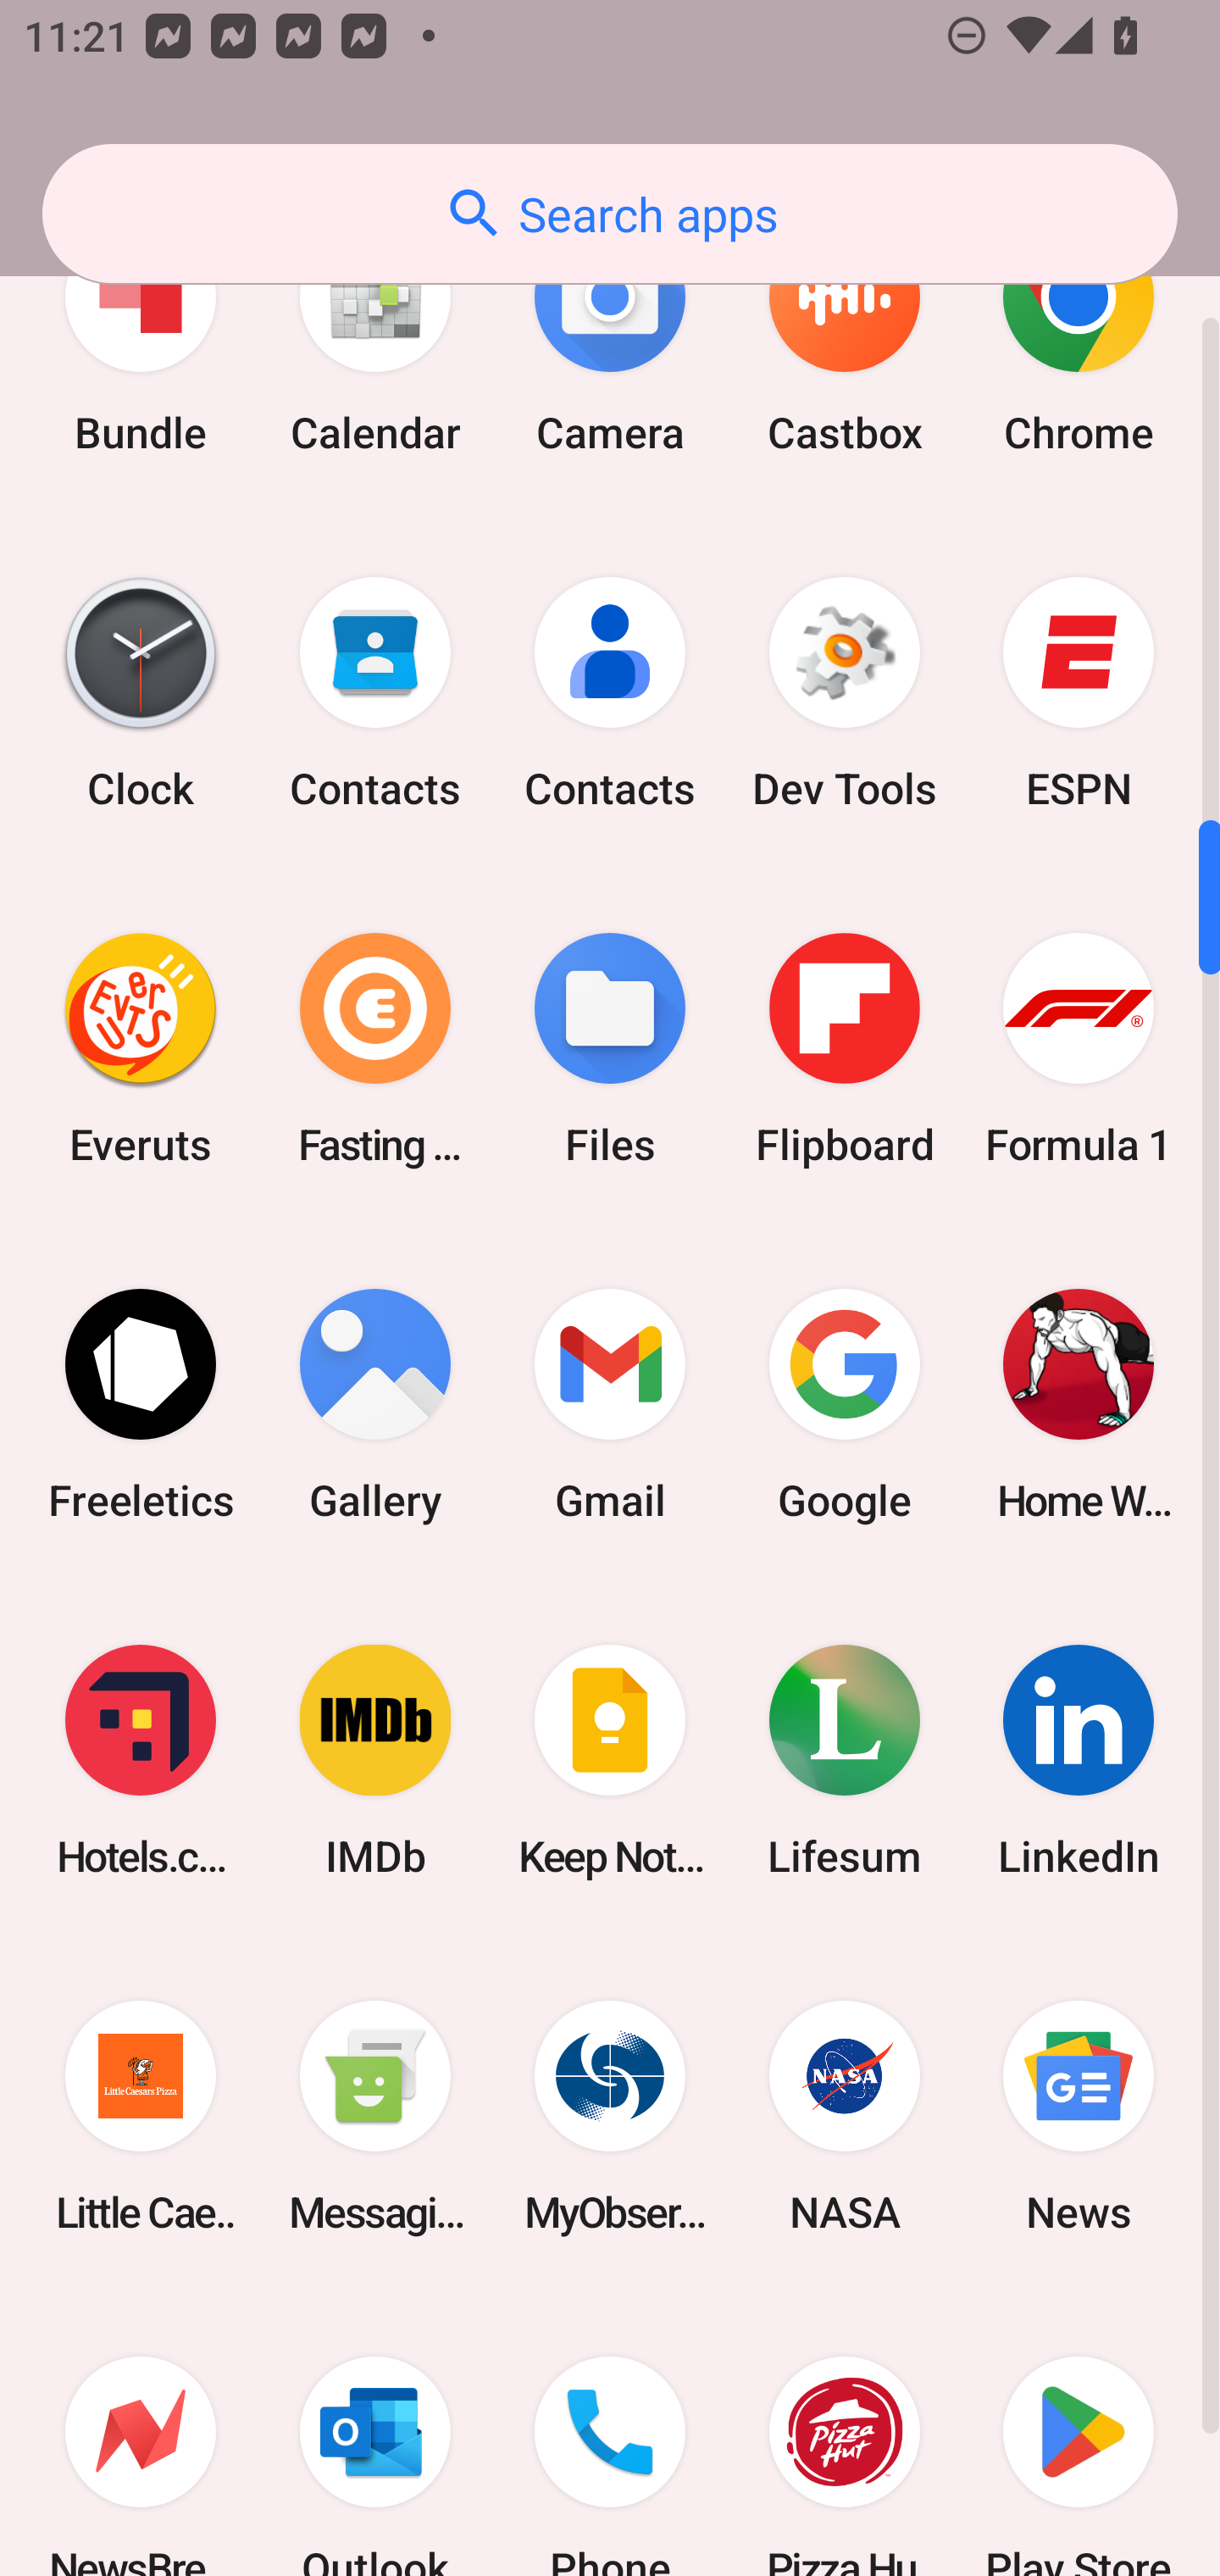 The width and height of the screenshot is (1220, 2576). What do you see at coordinates (1079, 1761) in the screenshot?
I see `LinkedIn` at bounding box center [1079, 1761].